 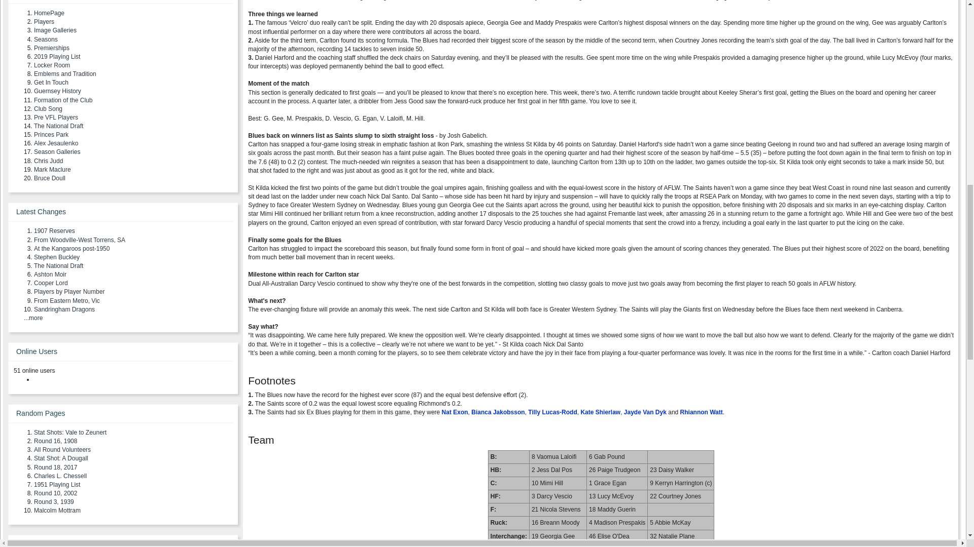 I want to click on Rhiannon Watt, so click(x=701, y=412).